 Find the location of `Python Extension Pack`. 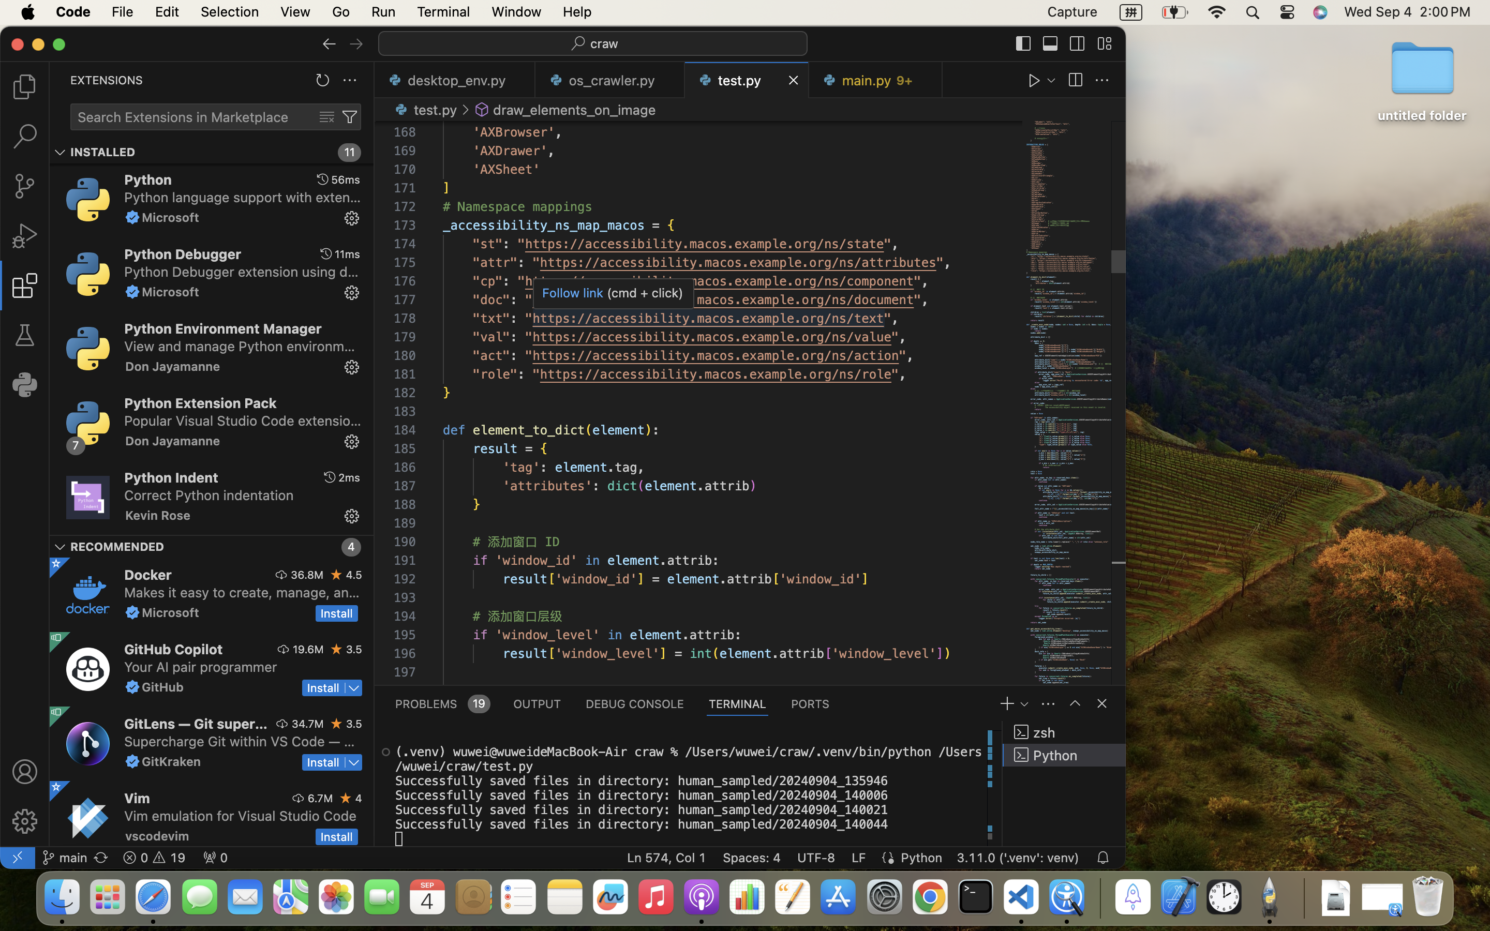

Python Extension Pack is located at coordinates (201, 403).